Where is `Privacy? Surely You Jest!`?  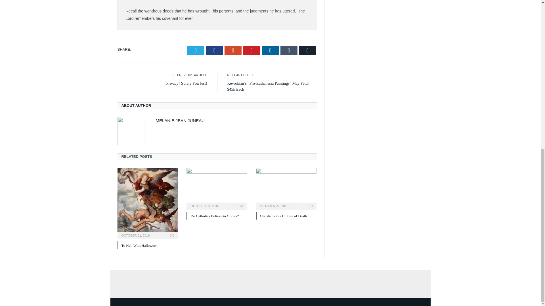
Privacy? Surely You Jest! is located at coordinates (186, 83).